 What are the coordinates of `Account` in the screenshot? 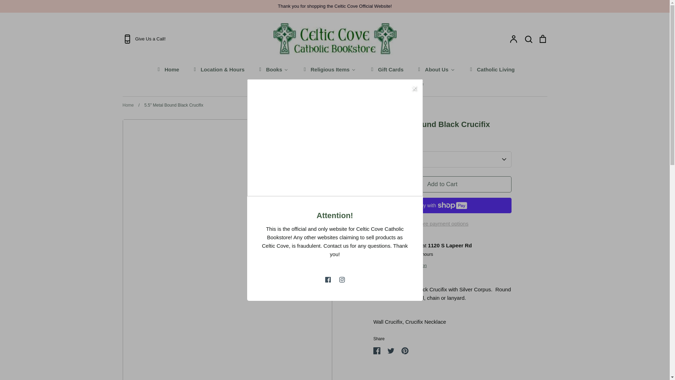 It's located at (513, 39).